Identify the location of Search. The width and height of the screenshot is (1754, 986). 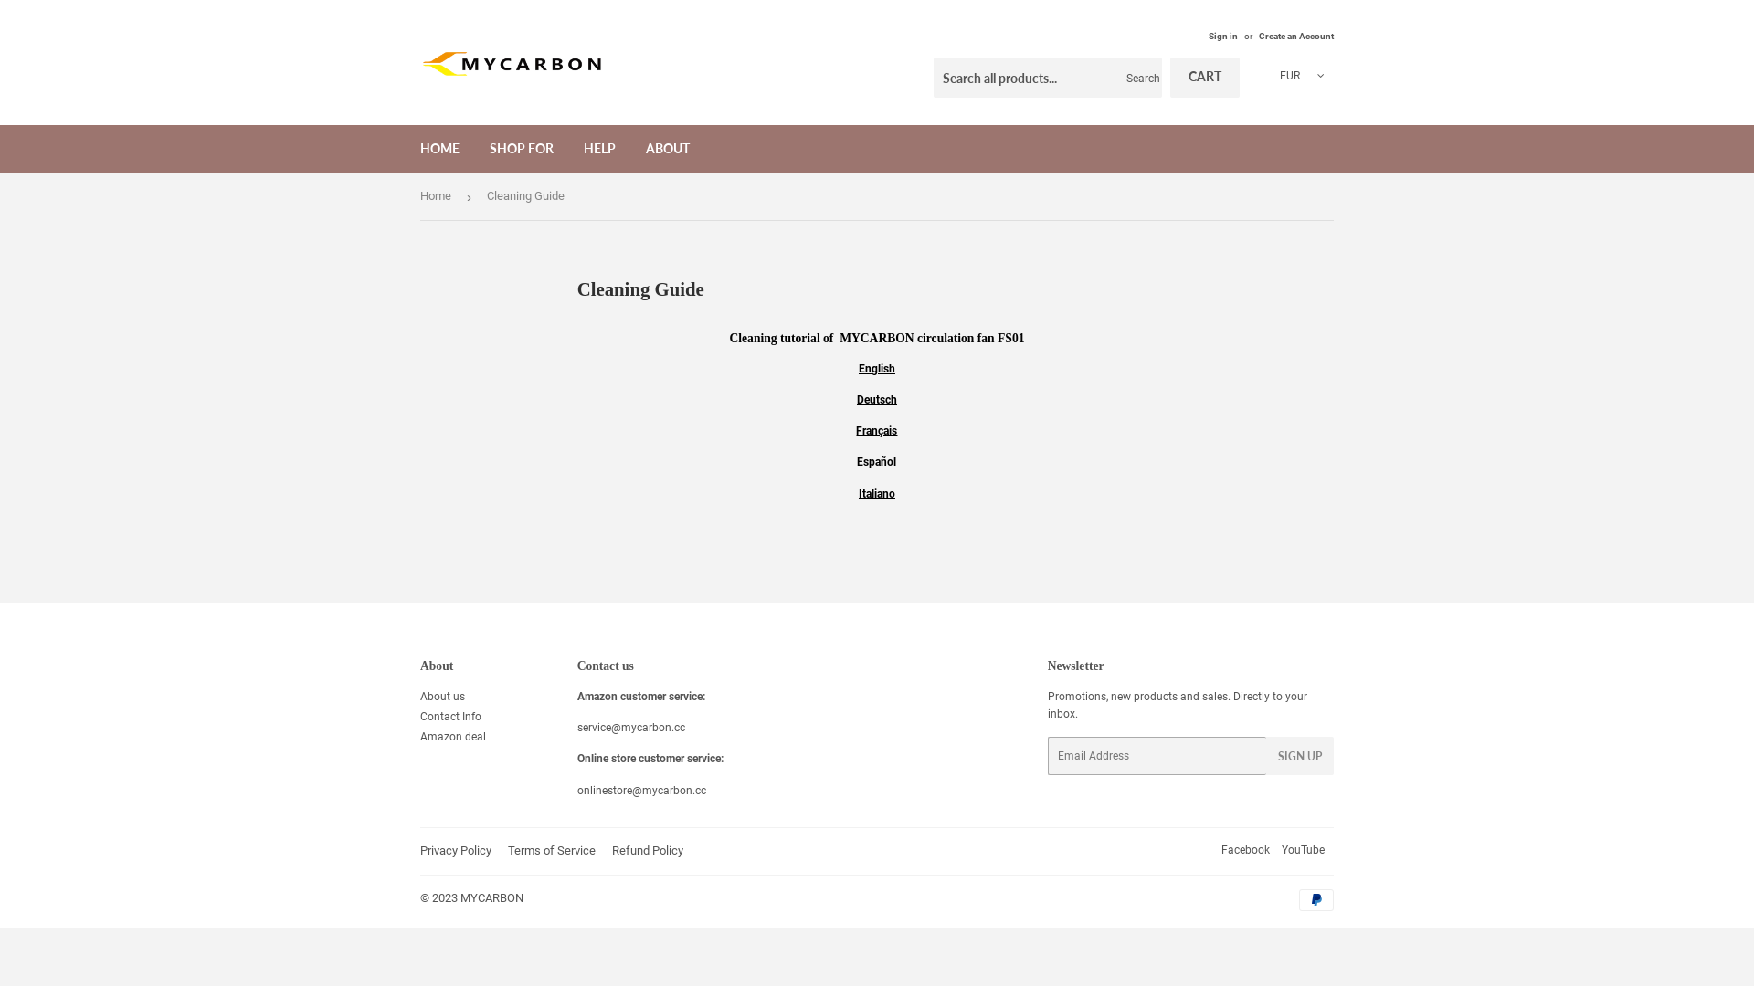
(1142, 79).